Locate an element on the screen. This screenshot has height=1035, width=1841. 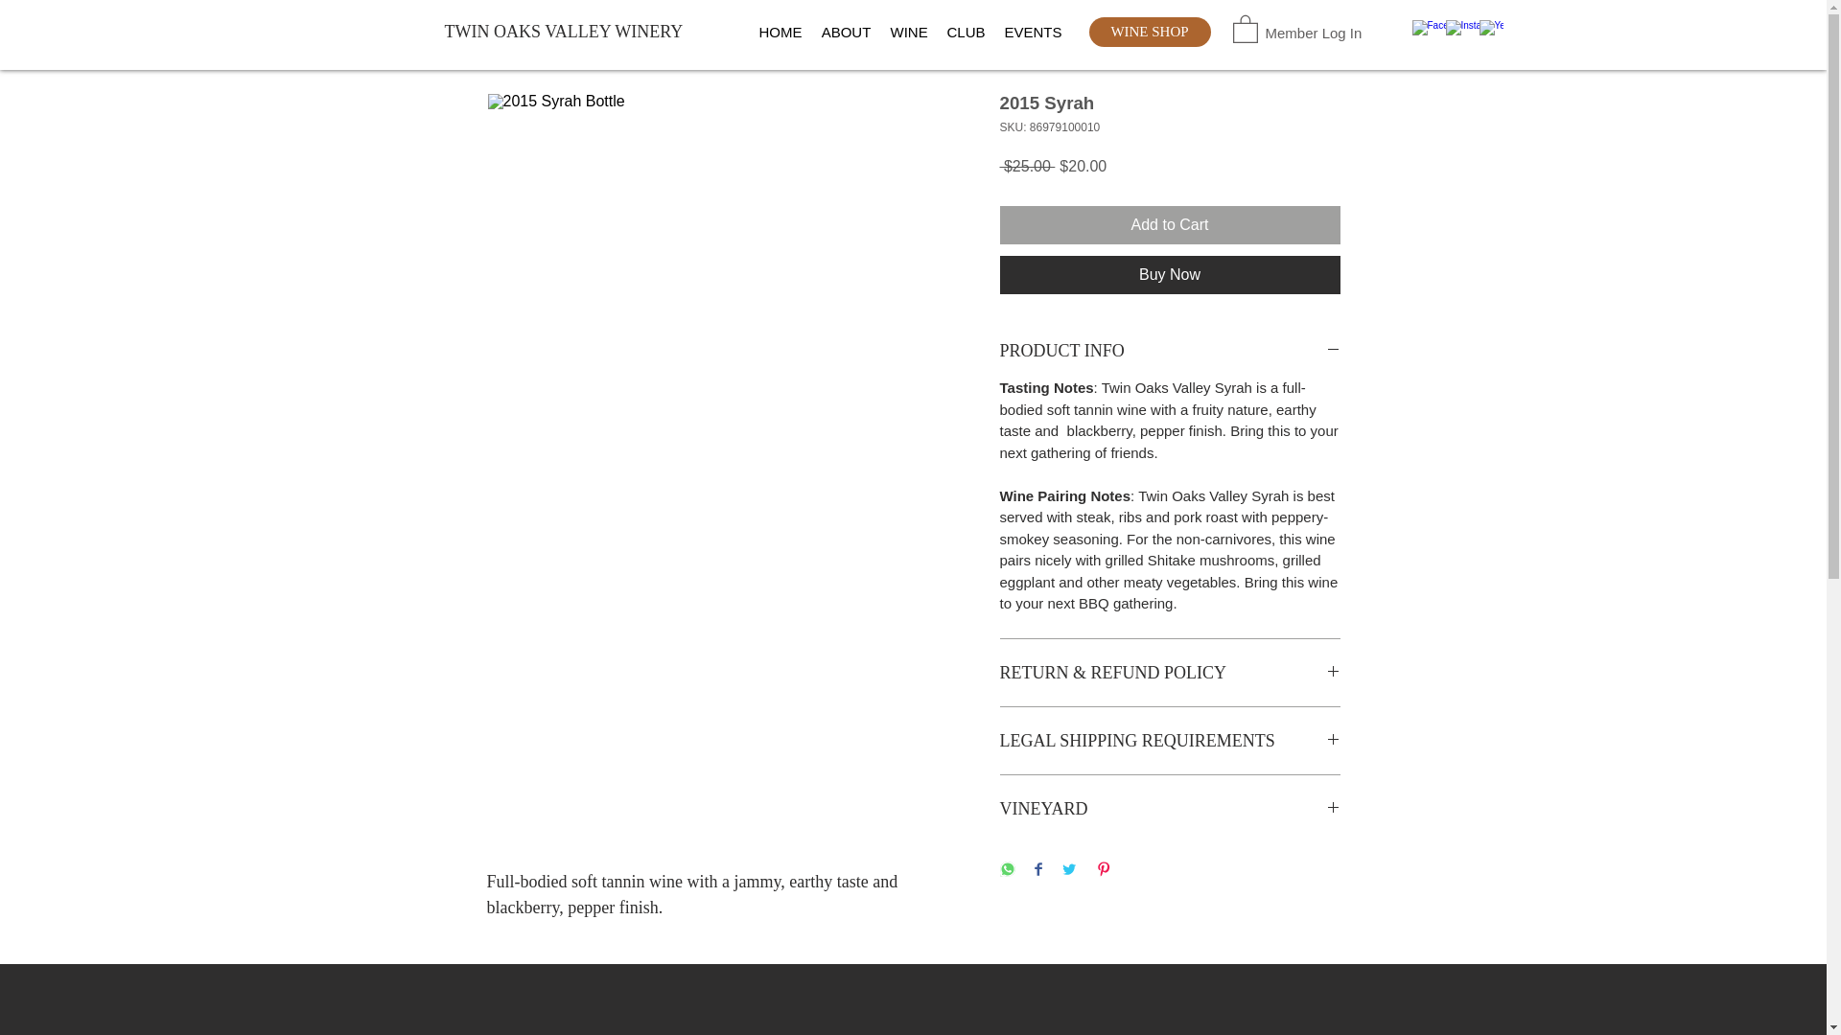
LEGAL SHIPPING REQUIREMENTS is located at coordinates (1170, 741).